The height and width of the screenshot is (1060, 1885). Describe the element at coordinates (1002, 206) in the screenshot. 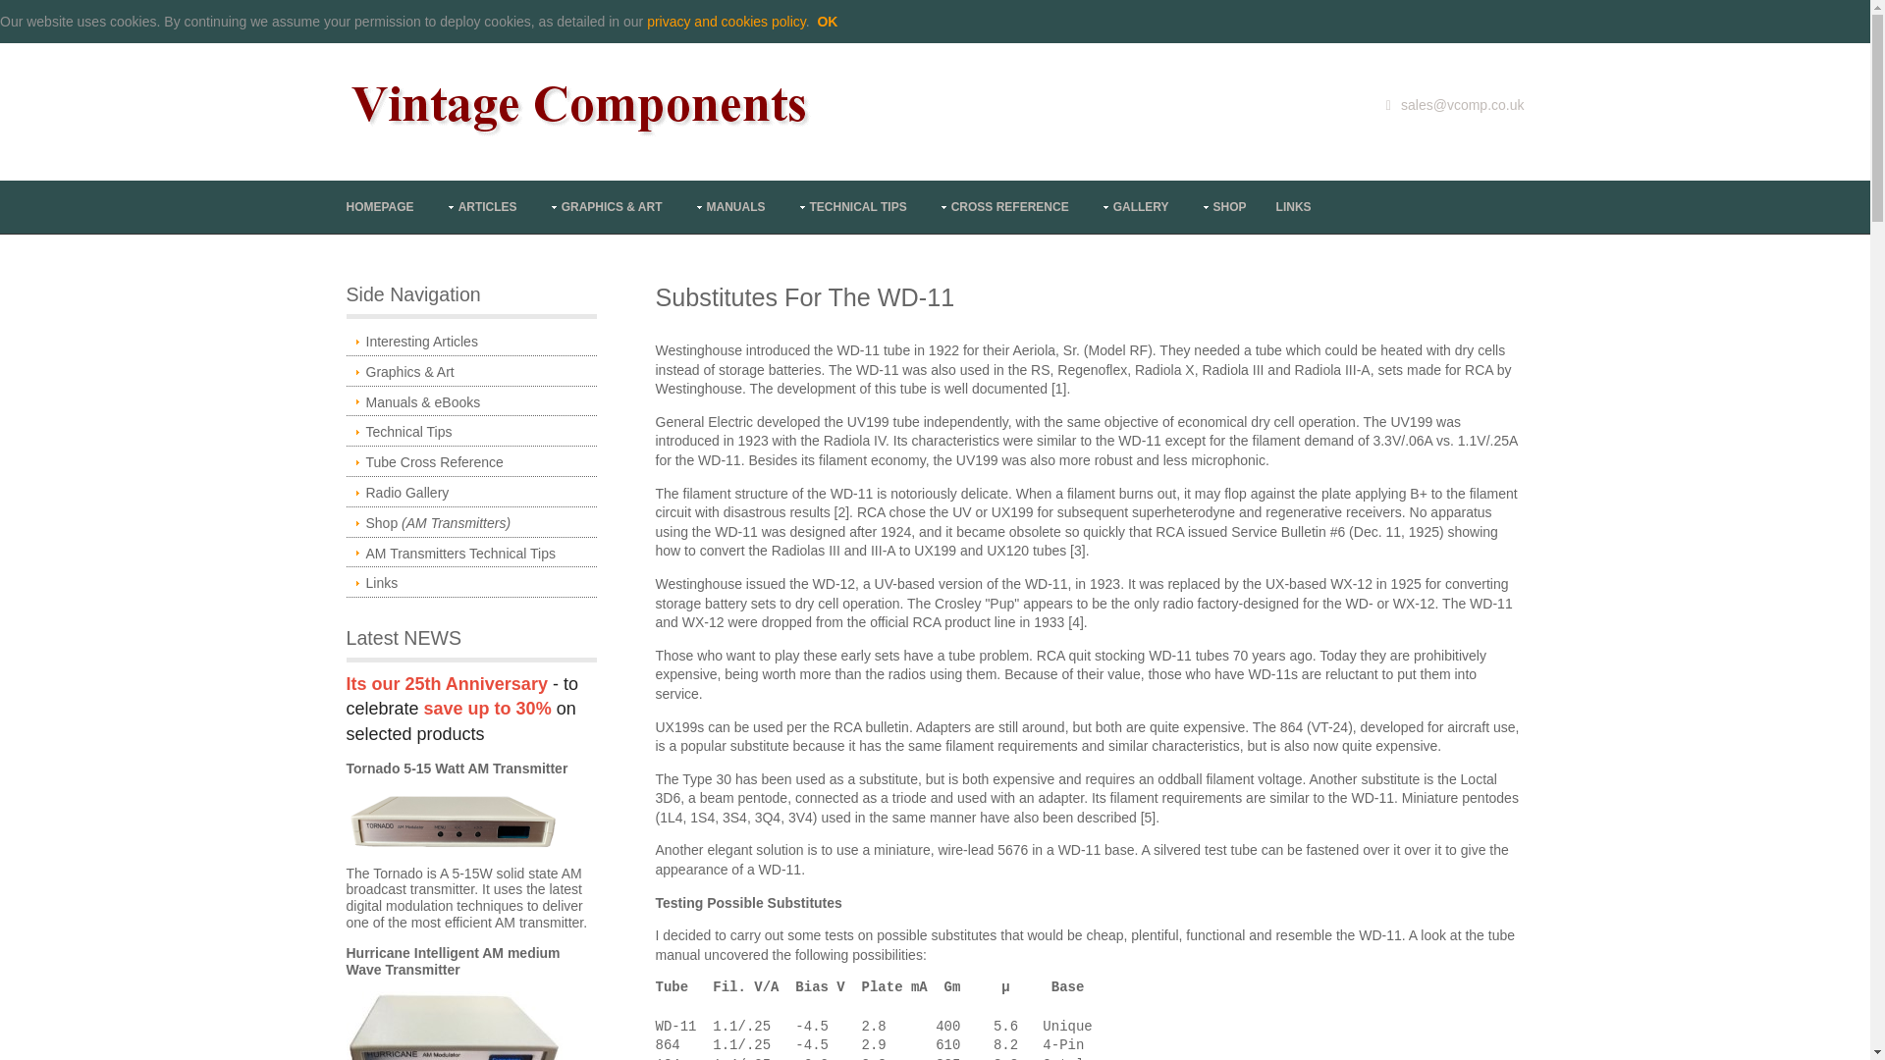

I see `CROSS REFERENCE` at that location.